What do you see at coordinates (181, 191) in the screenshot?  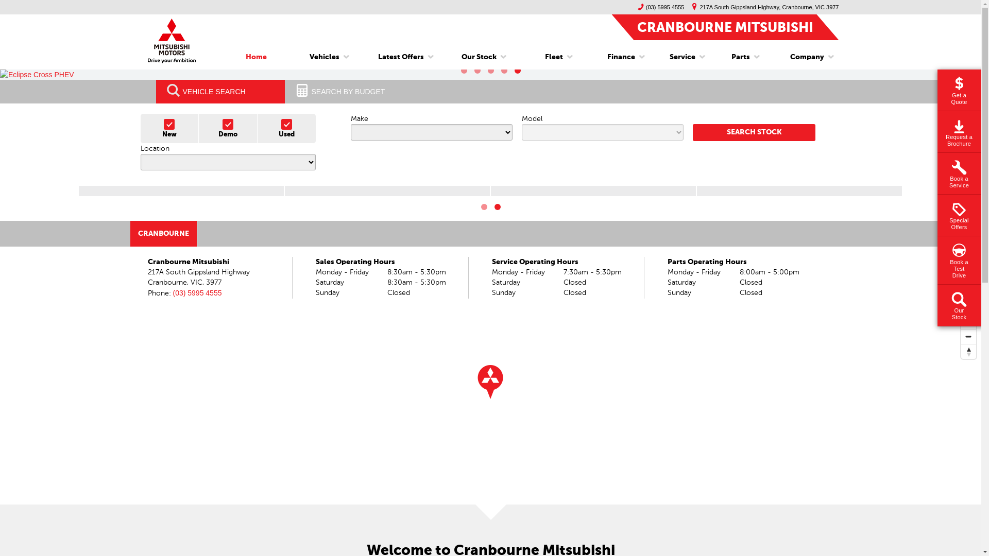 I see `USED VEHICLES` at bounding box center [181, 191].